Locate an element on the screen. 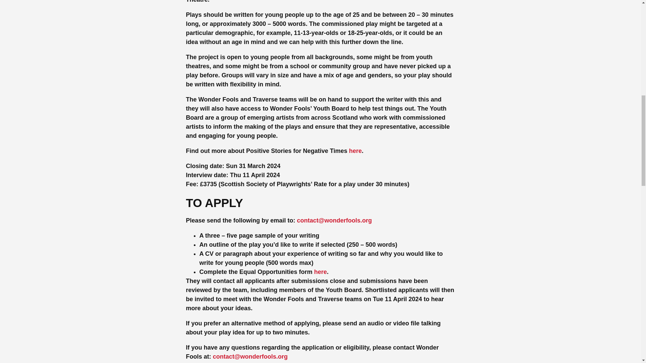  here is located at coordinates (320, 272).